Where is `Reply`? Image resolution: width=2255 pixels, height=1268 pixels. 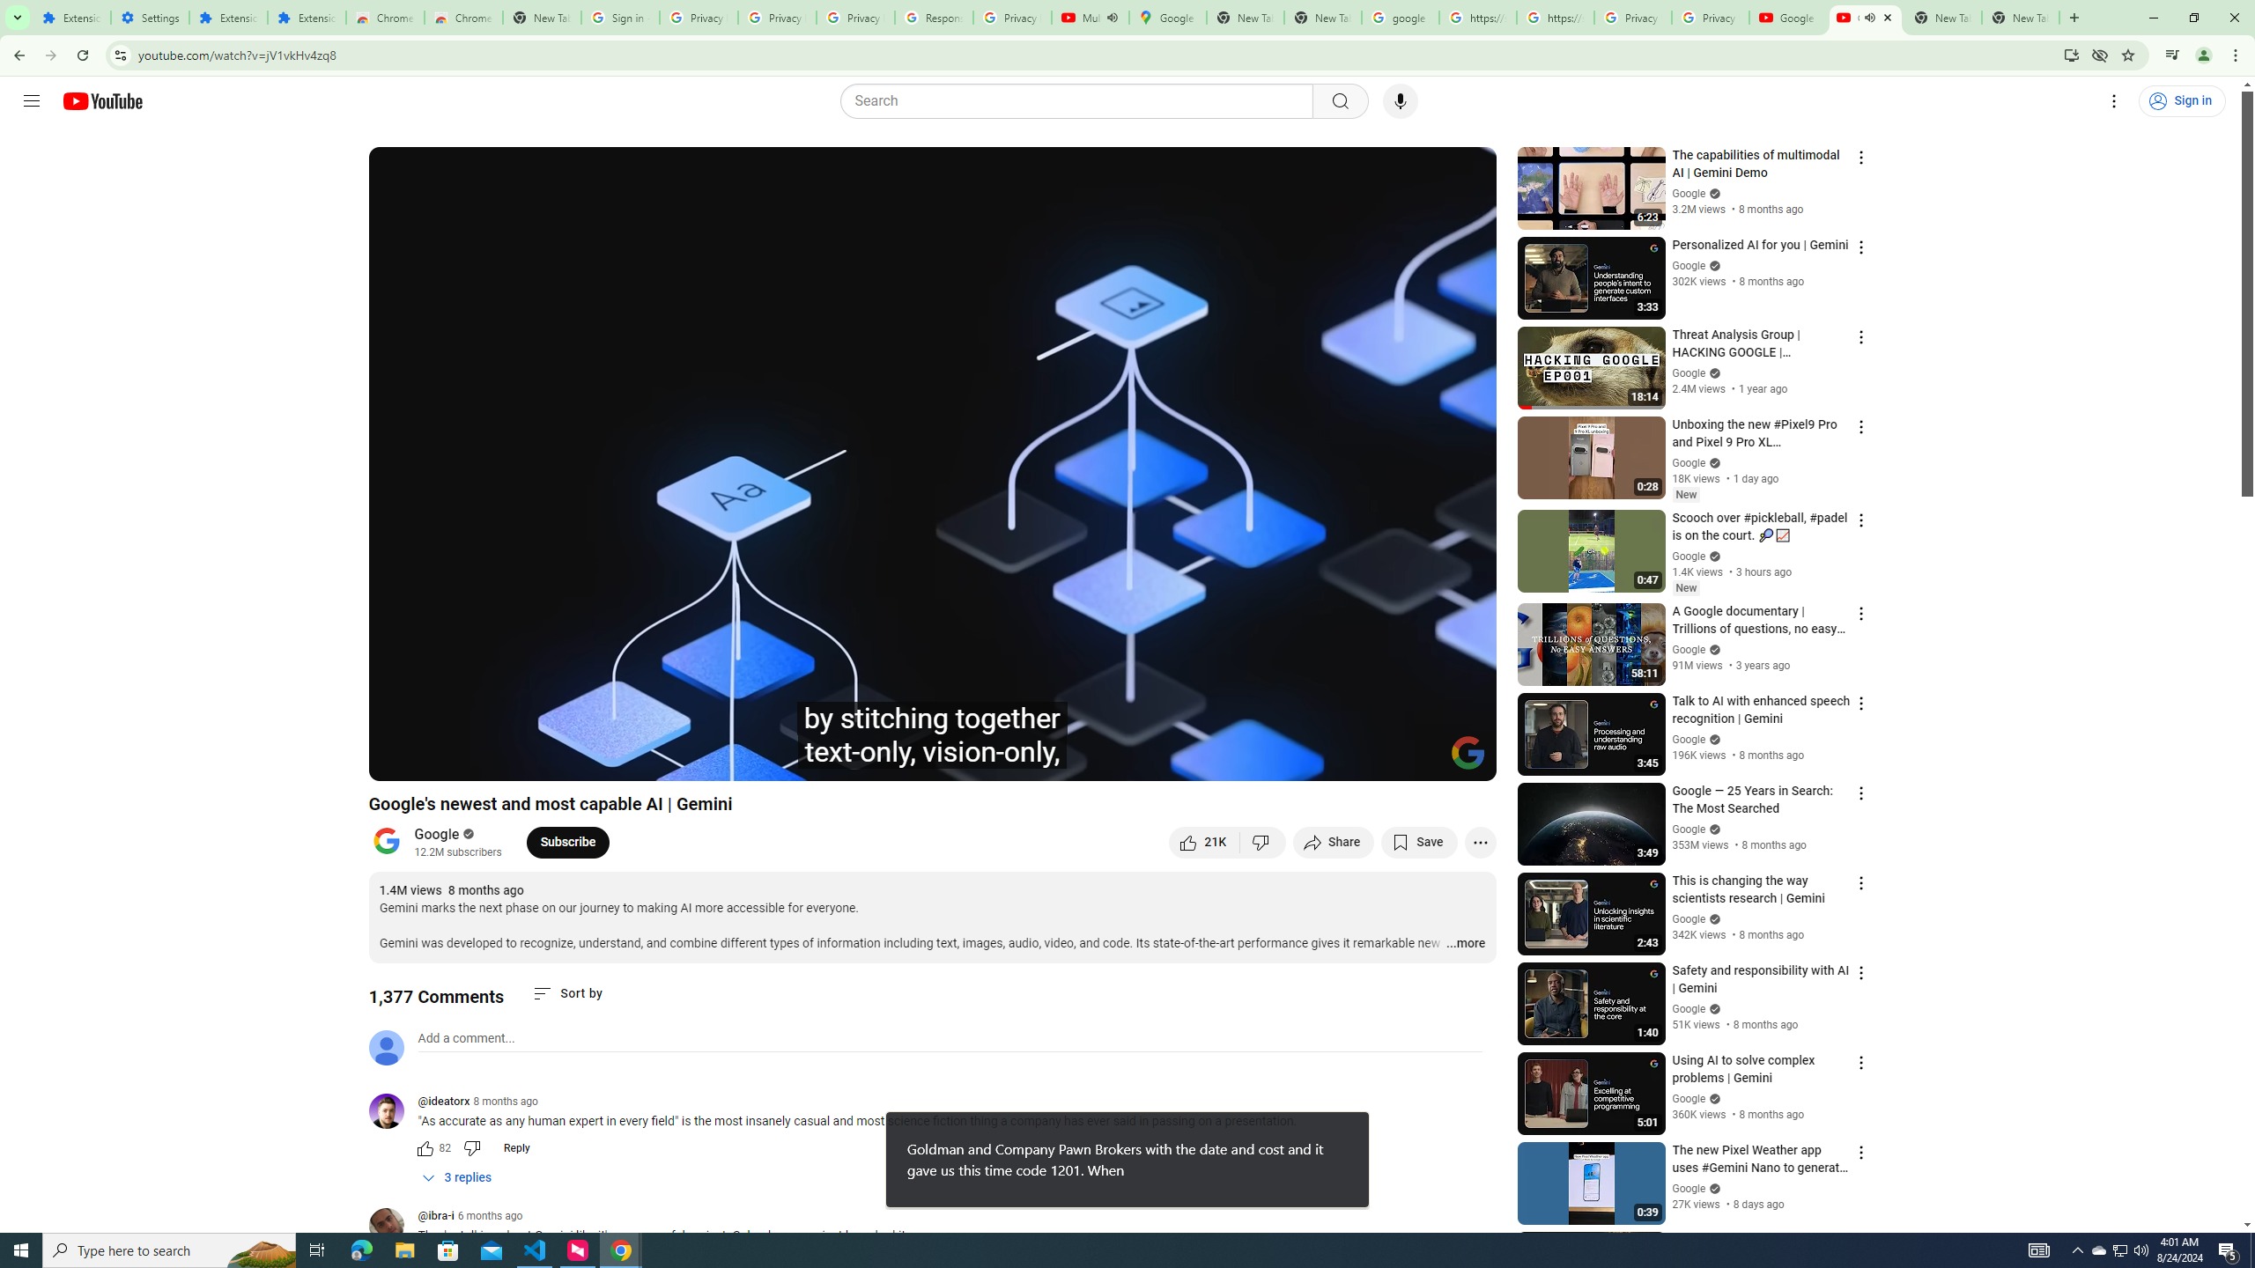 Reply is located at coordinates (516, 1148).